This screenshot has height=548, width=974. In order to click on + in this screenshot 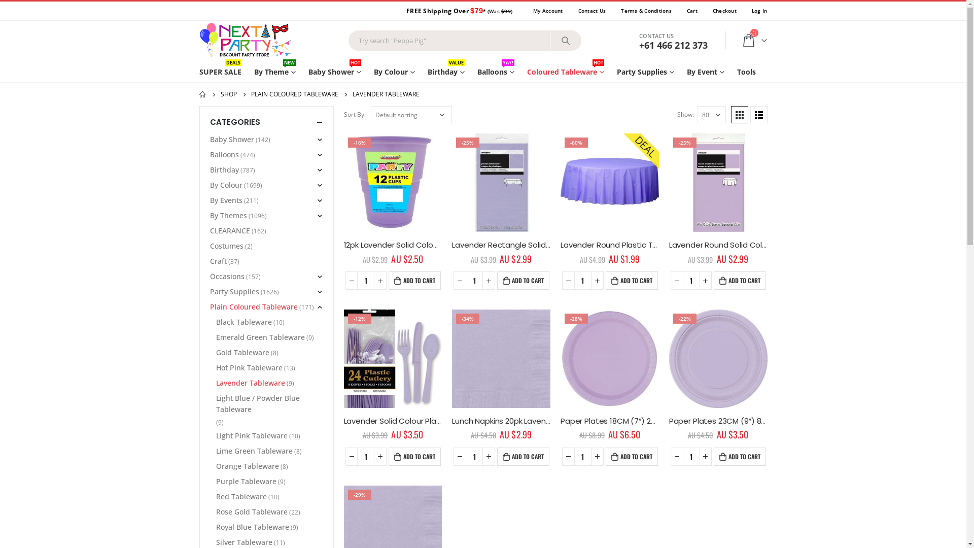, I will do `click(380, 281)`.